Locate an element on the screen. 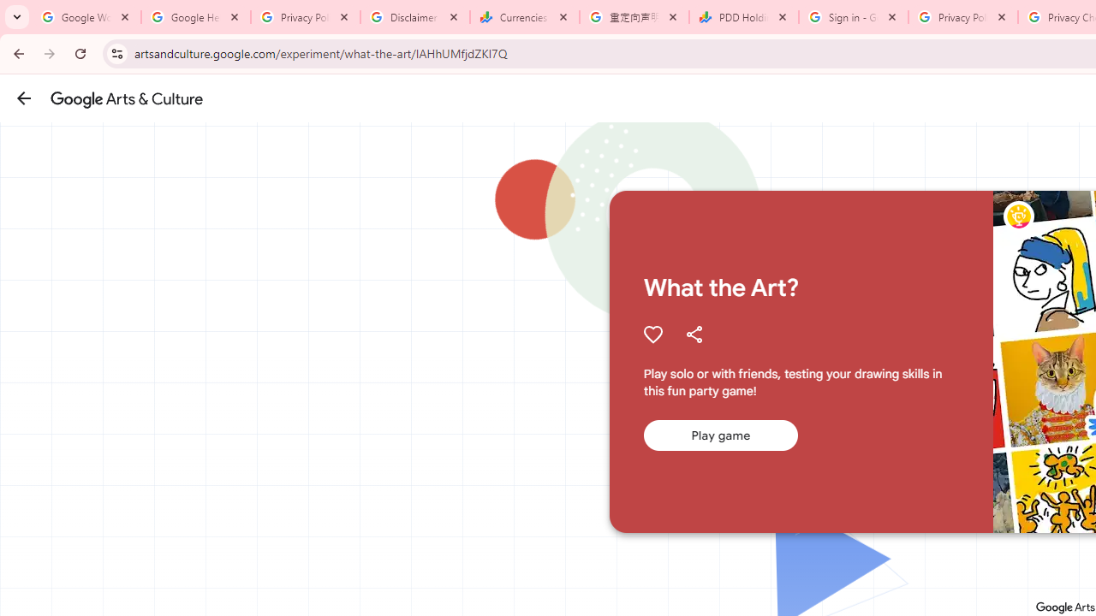 The image size is (1096, 616). Authenticate to favorite this asset. is located at coordinates (652, 334).